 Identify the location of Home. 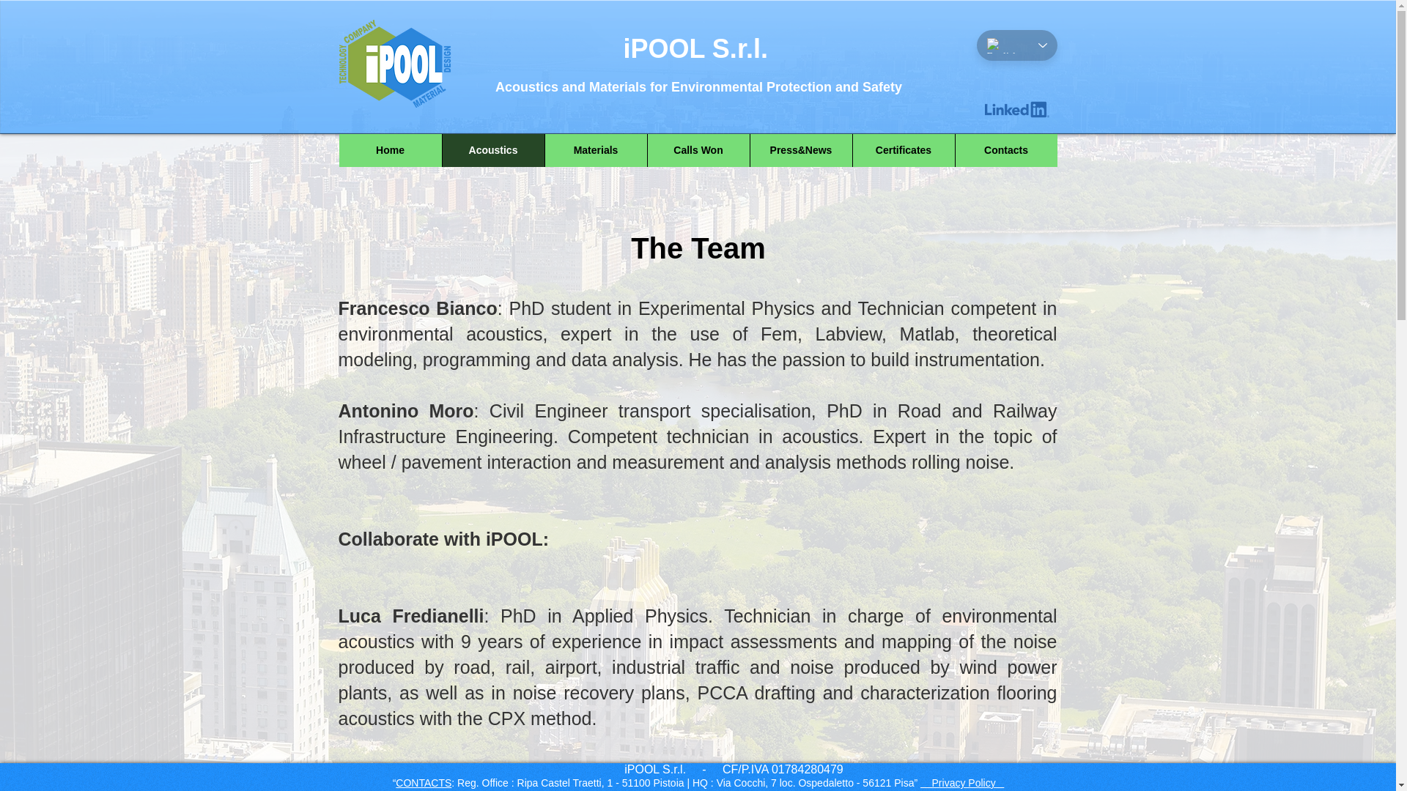
(390, 149).